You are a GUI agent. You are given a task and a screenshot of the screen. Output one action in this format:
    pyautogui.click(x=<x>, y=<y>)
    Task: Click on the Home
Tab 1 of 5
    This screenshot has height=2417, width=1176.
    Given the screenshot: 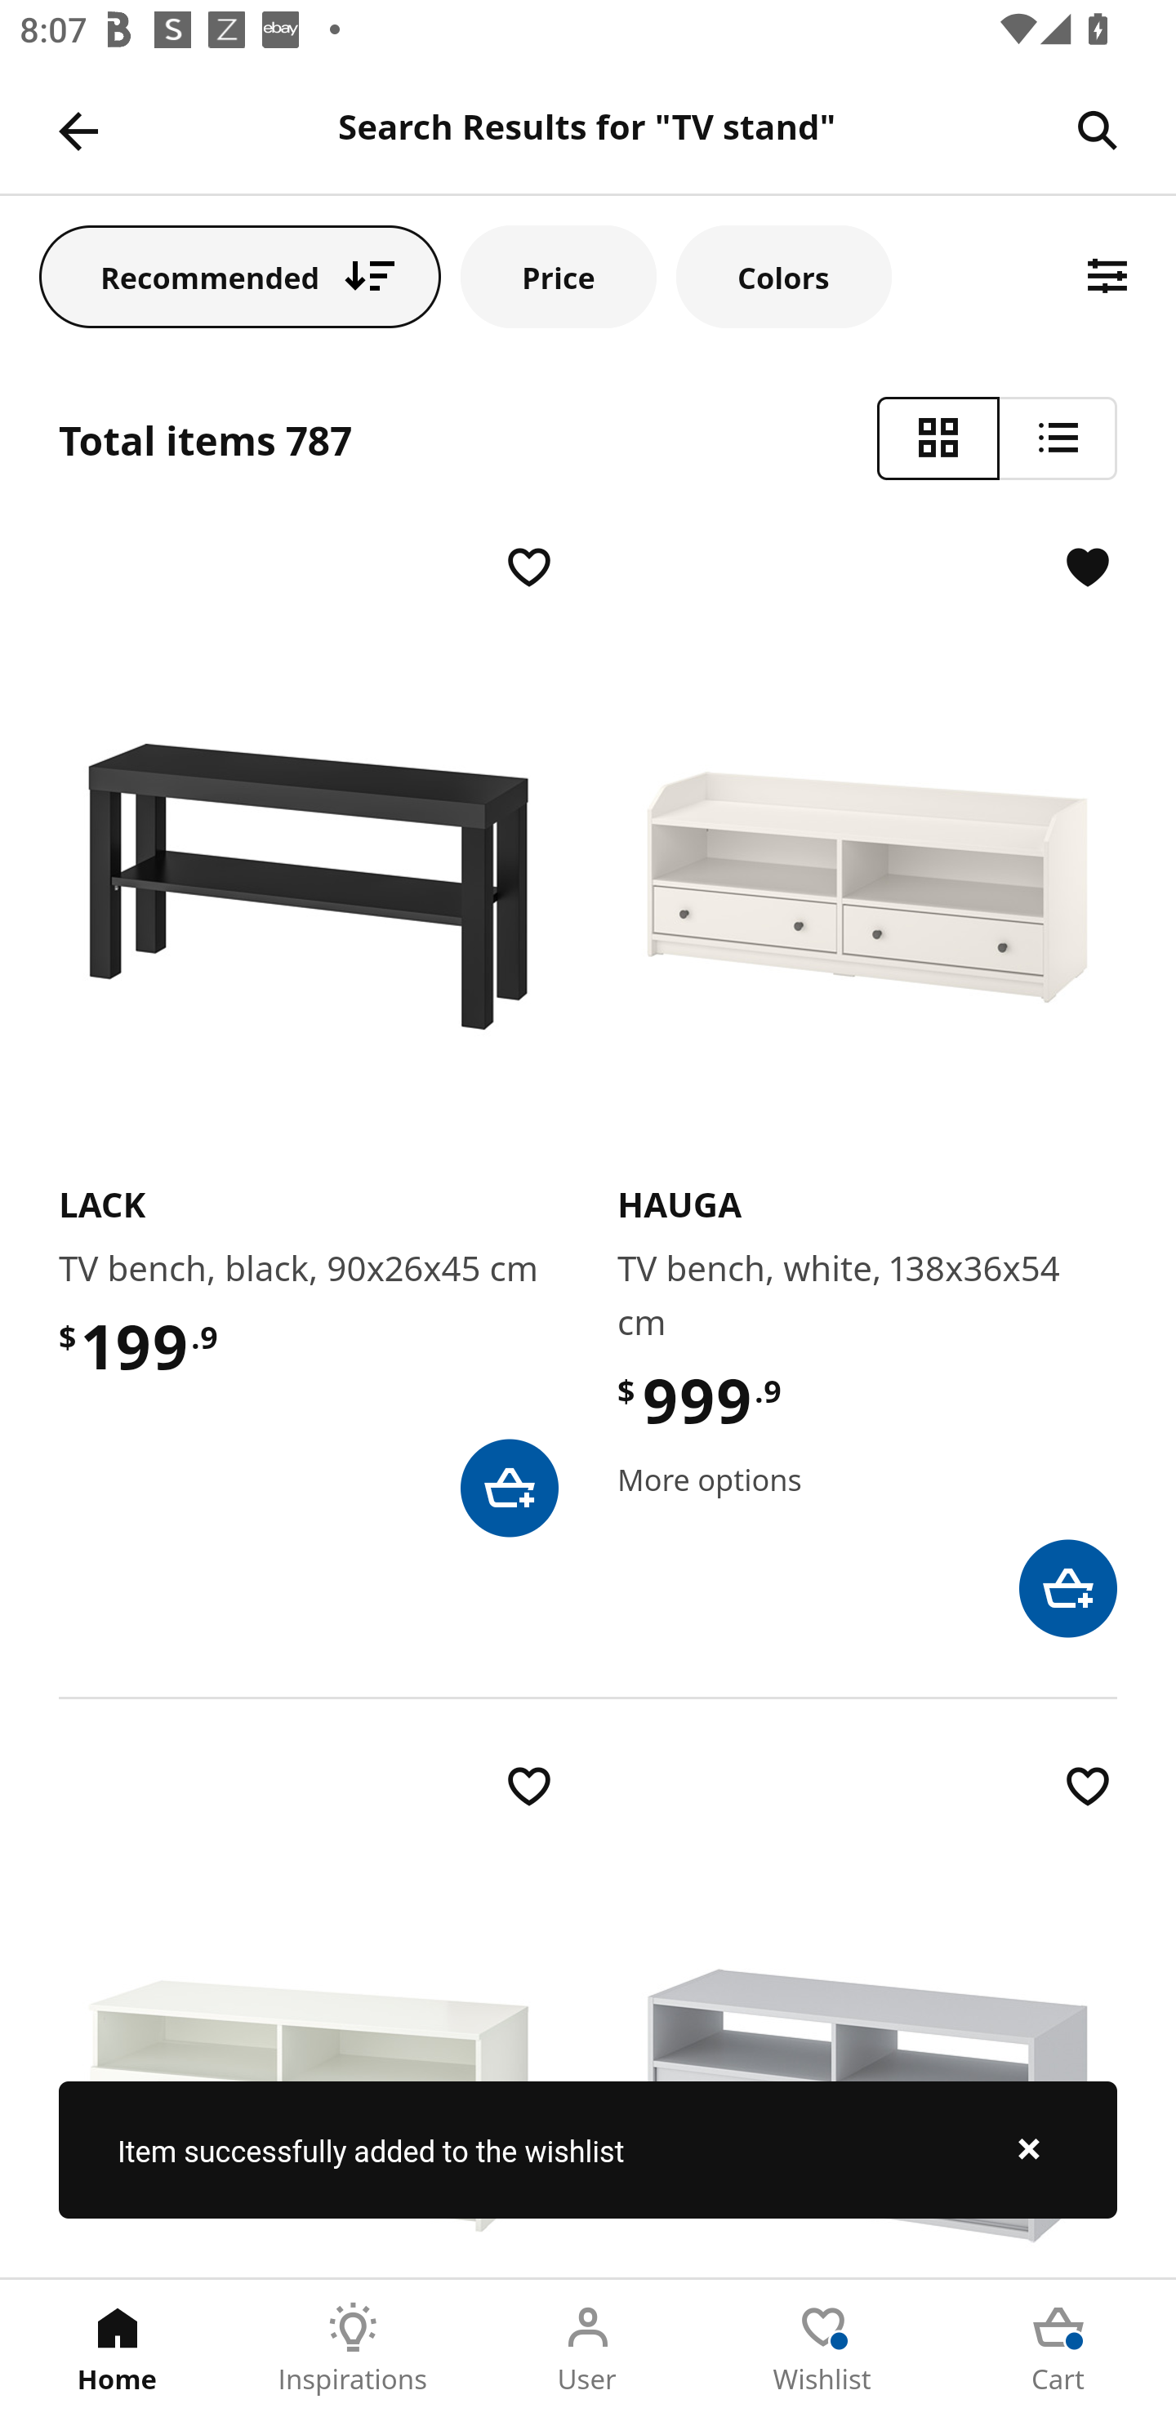 What is the action you would take?
    pyautogui.click(x=118, y=2348)
    